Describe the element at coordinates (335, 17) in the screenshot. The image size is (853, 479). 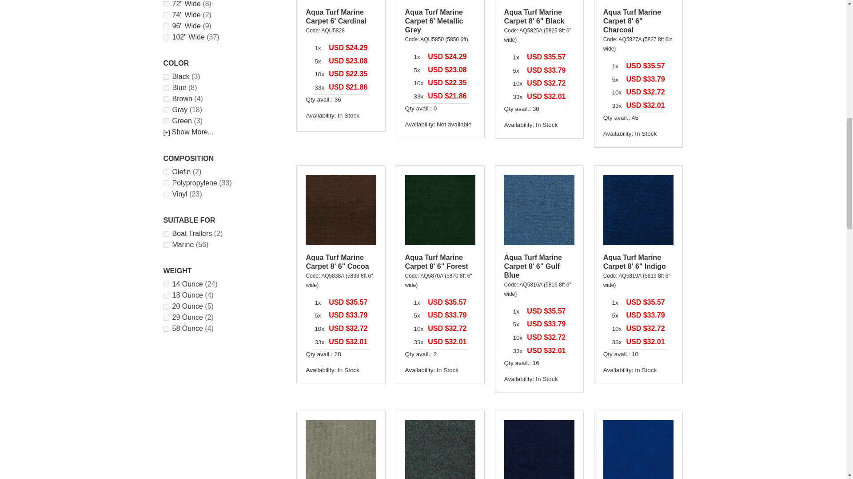
I see `Aqua Turf Marine Carpet 6' Cardinal` at that location.